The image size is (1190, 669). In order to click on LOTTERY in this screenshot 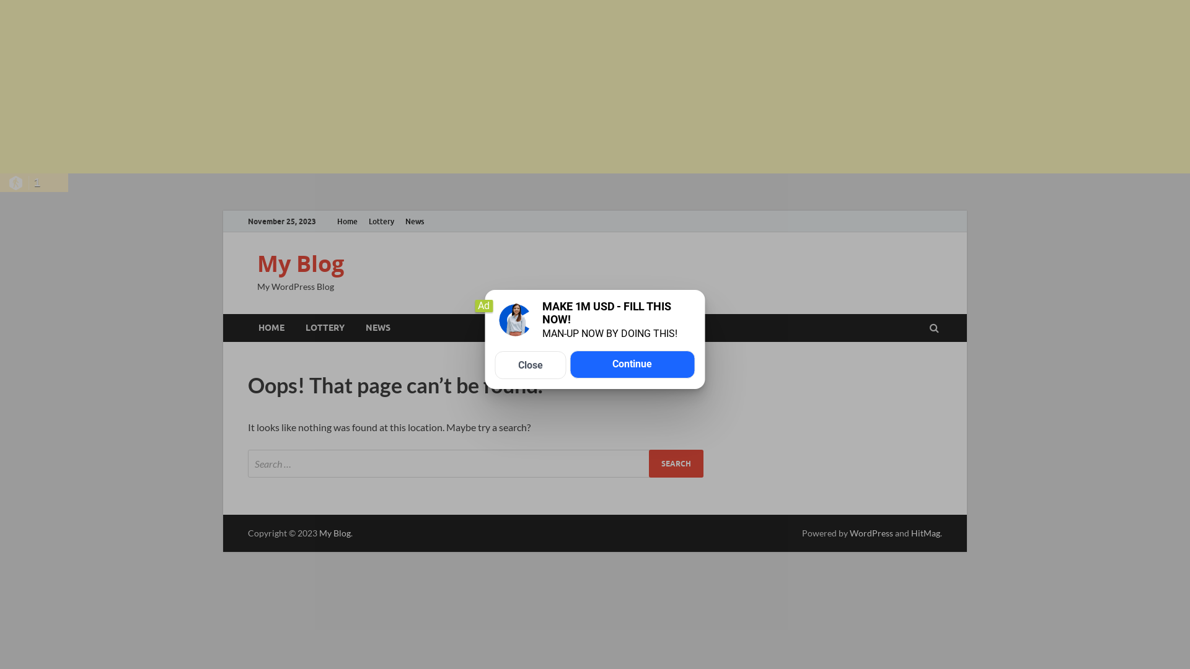, I will do `click(325, 328)`.